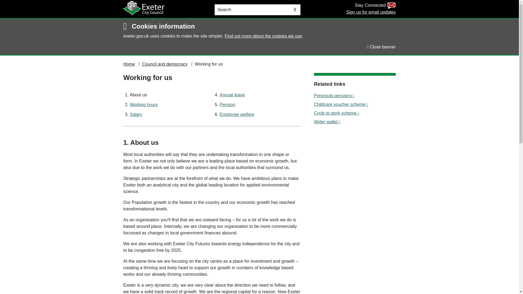 The image size is (523, 294). Describe the element at coordinates (136, 114) in the screenshot. I see `Salary` at that location.